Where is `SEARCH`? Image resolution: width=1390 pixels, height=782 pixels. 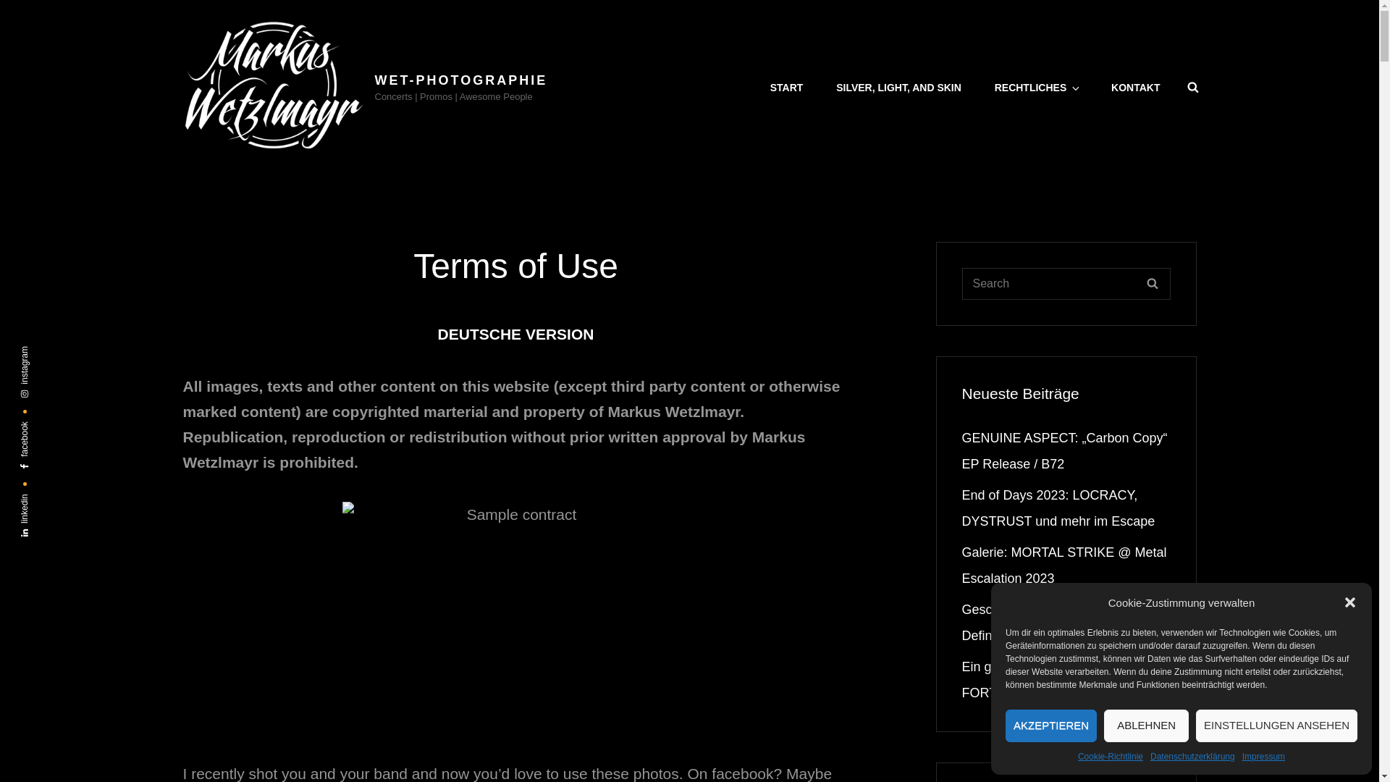 SEARCH is located at coordinates (1153, 284).